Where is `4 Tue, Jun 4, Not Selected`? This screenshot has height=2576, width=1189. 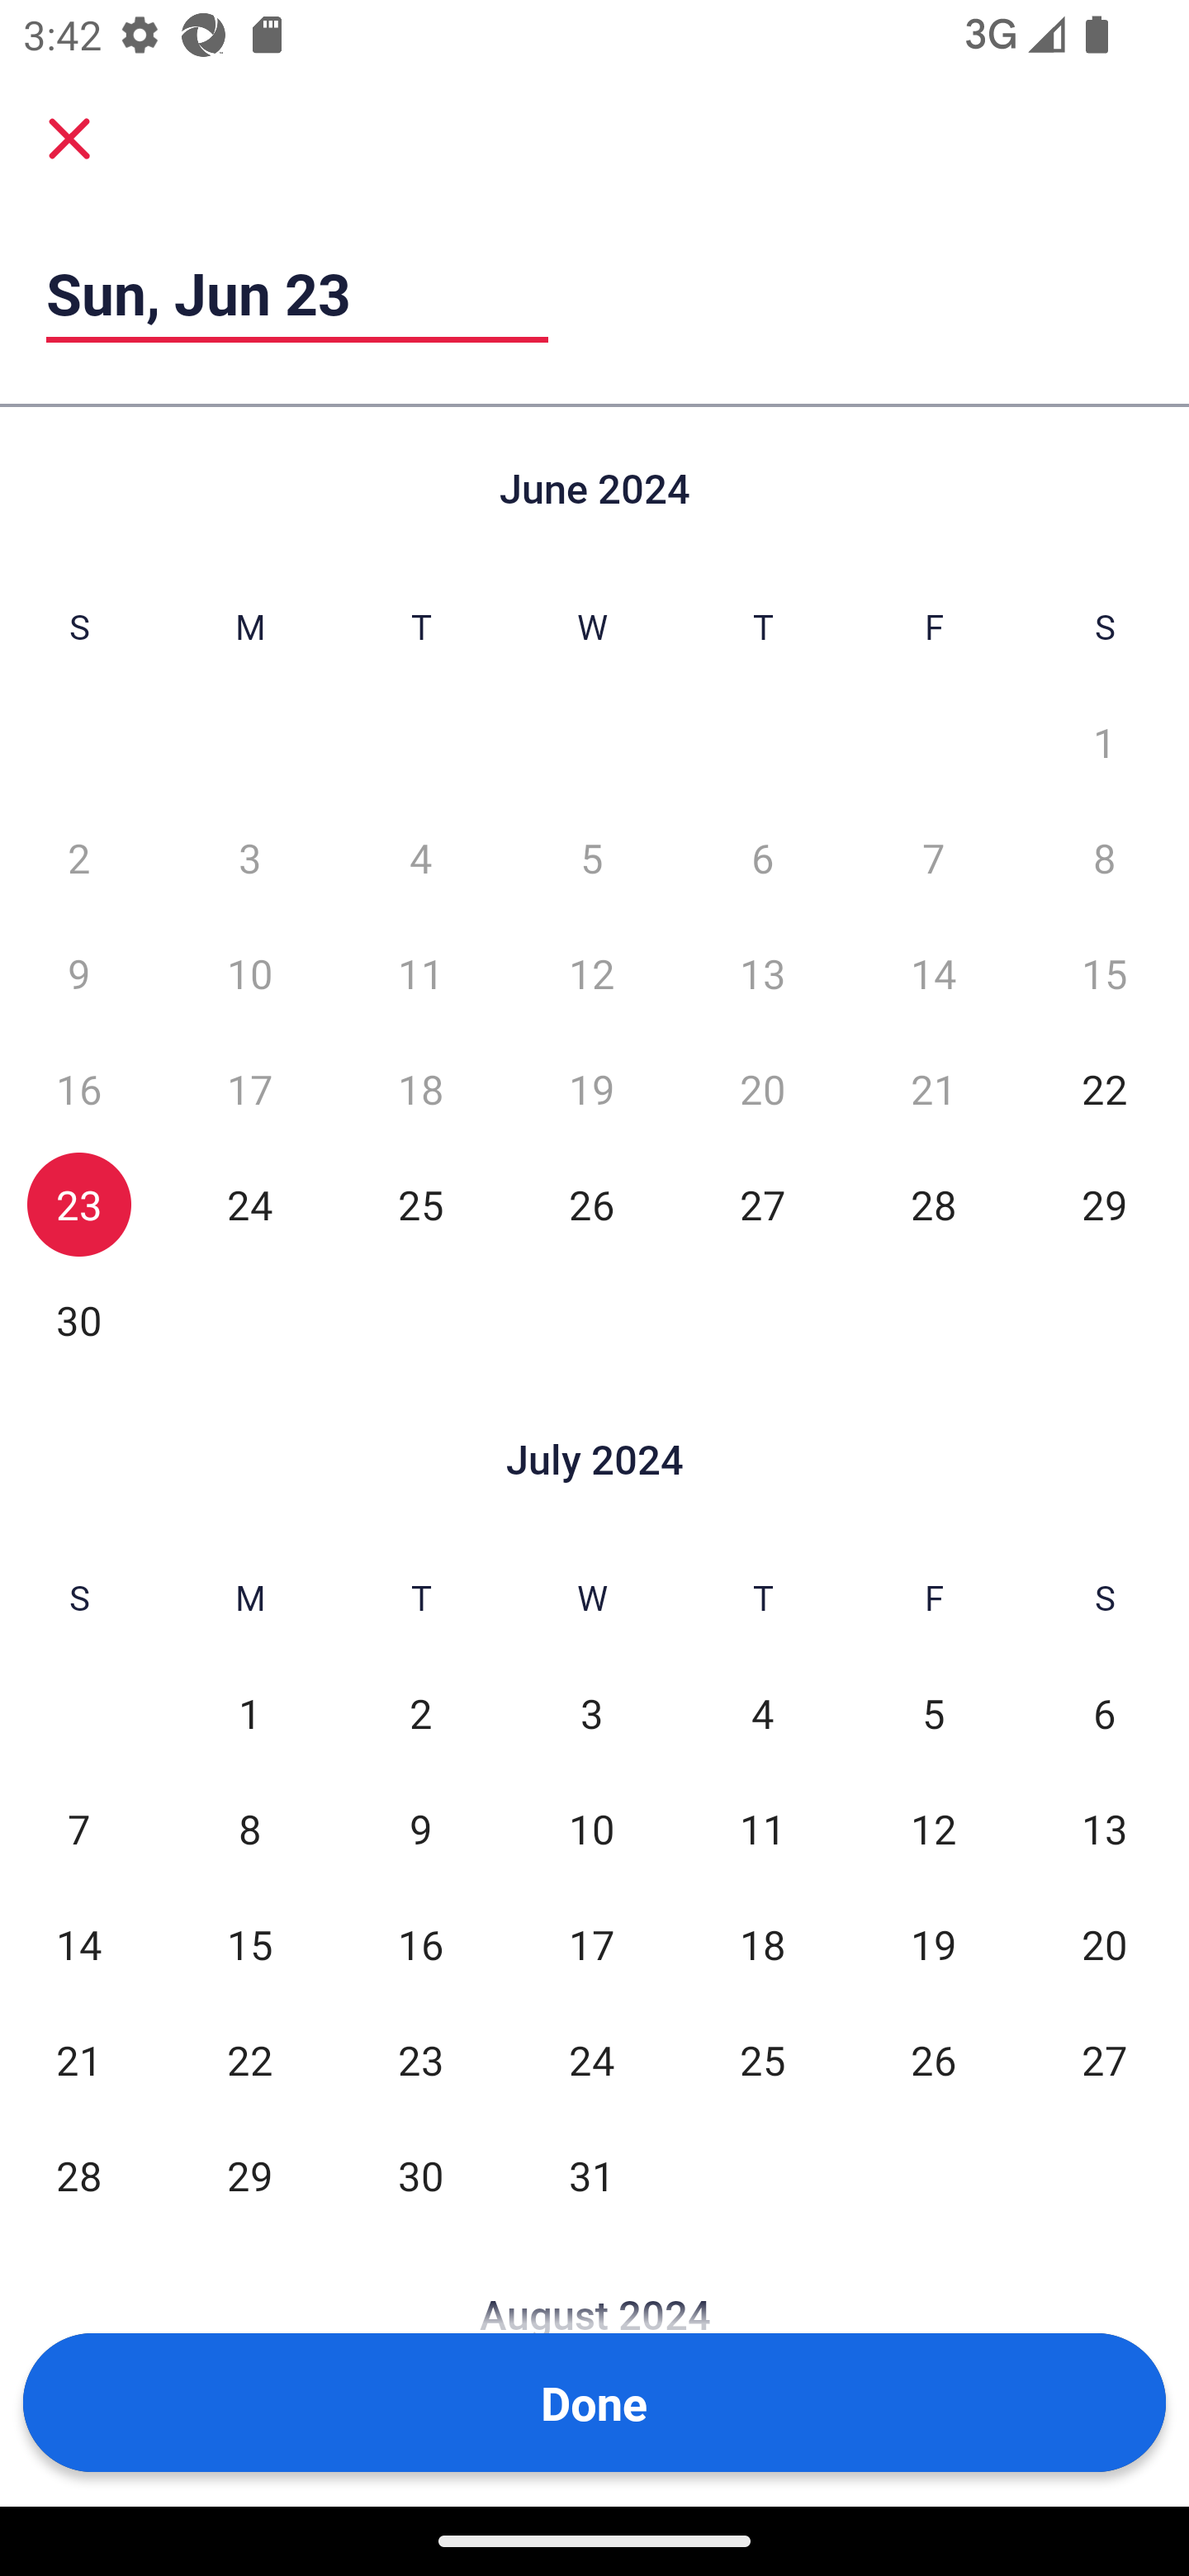 4 Tue, Jun 4, Not Selected is located at coordinates (421, 857).